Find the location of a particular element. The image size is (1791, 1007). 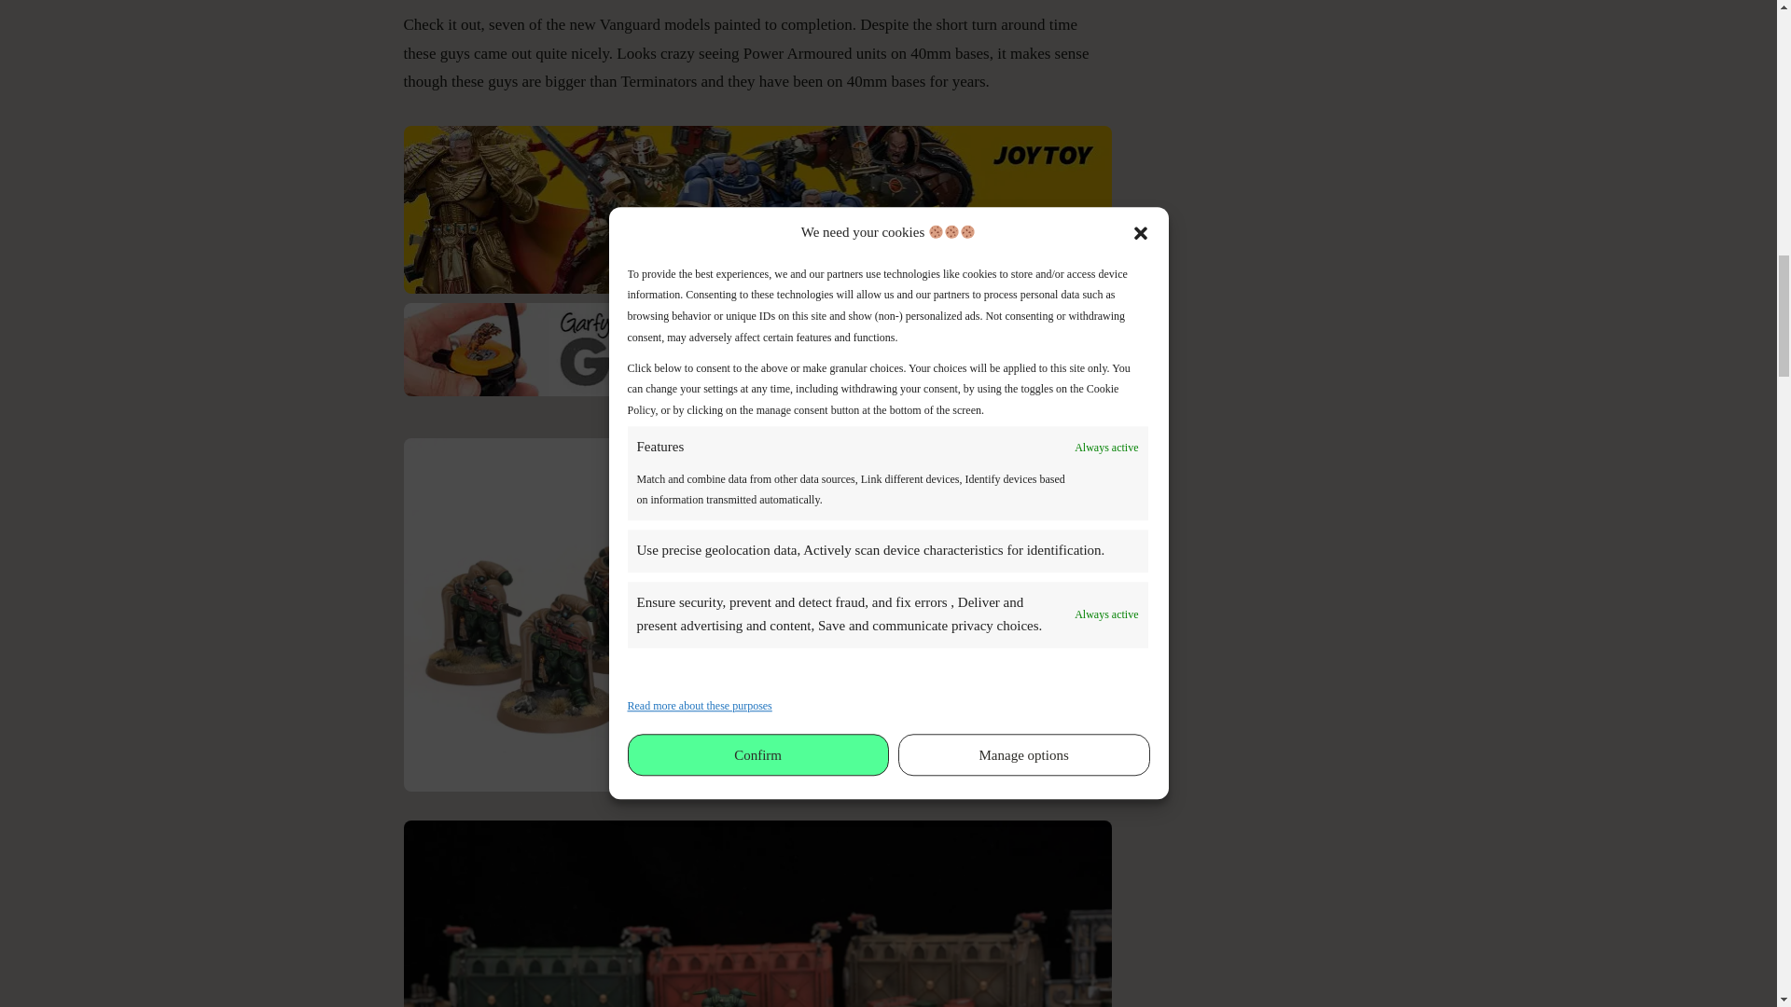

Joy Toy Warhammer Amazon is located at coordinates (763, 214).